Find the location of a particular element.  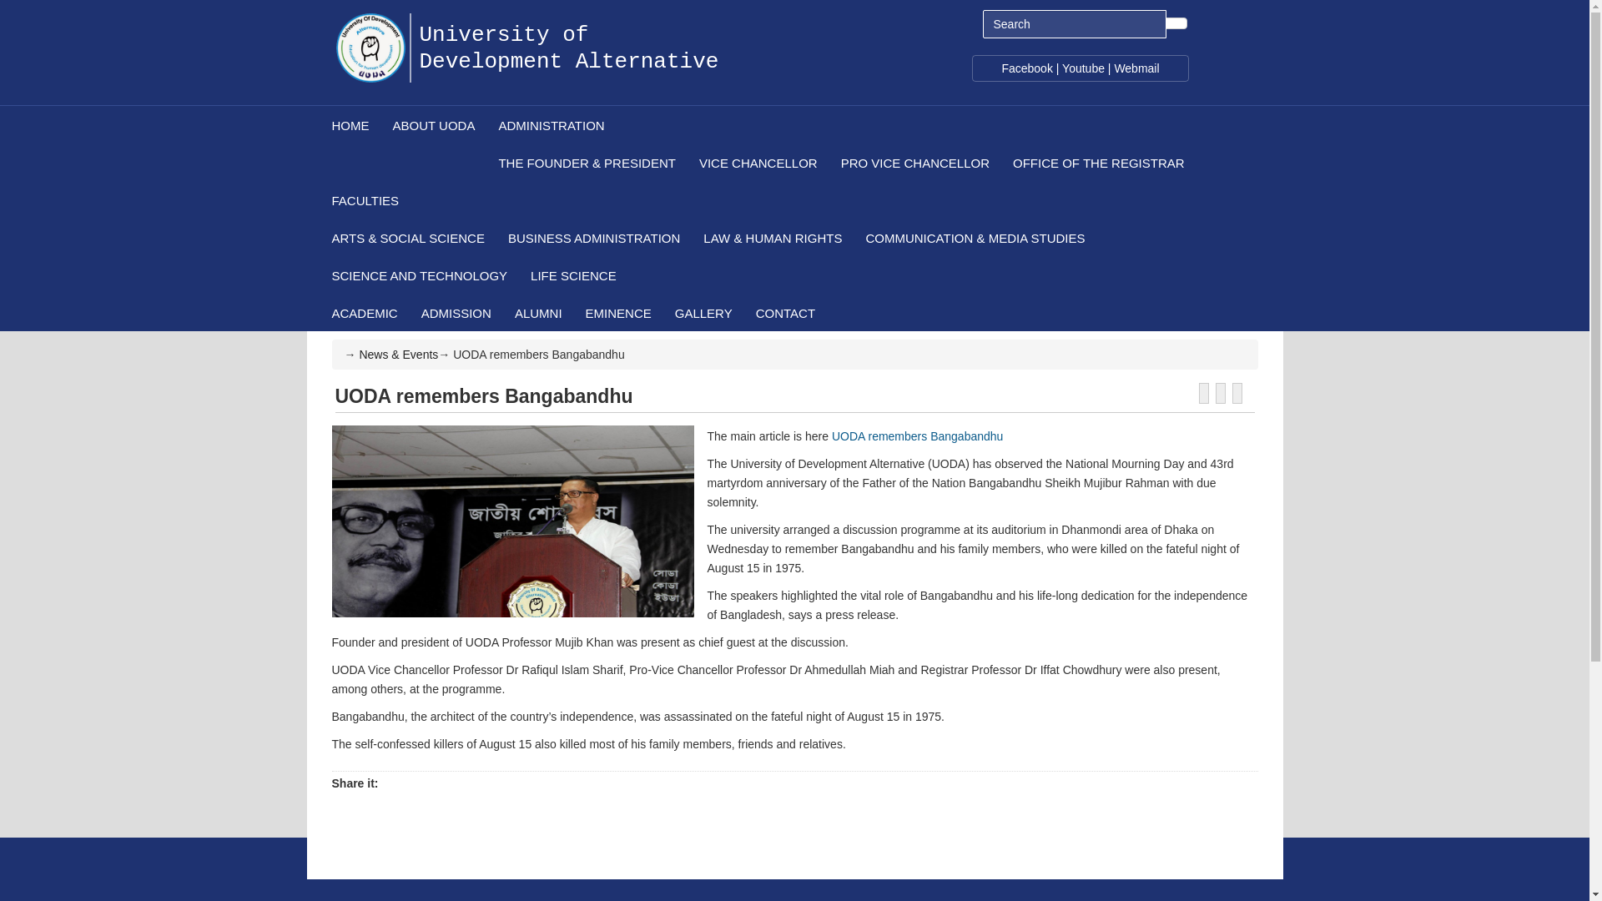

ACADEMIC is located at coordinates (364, 312).